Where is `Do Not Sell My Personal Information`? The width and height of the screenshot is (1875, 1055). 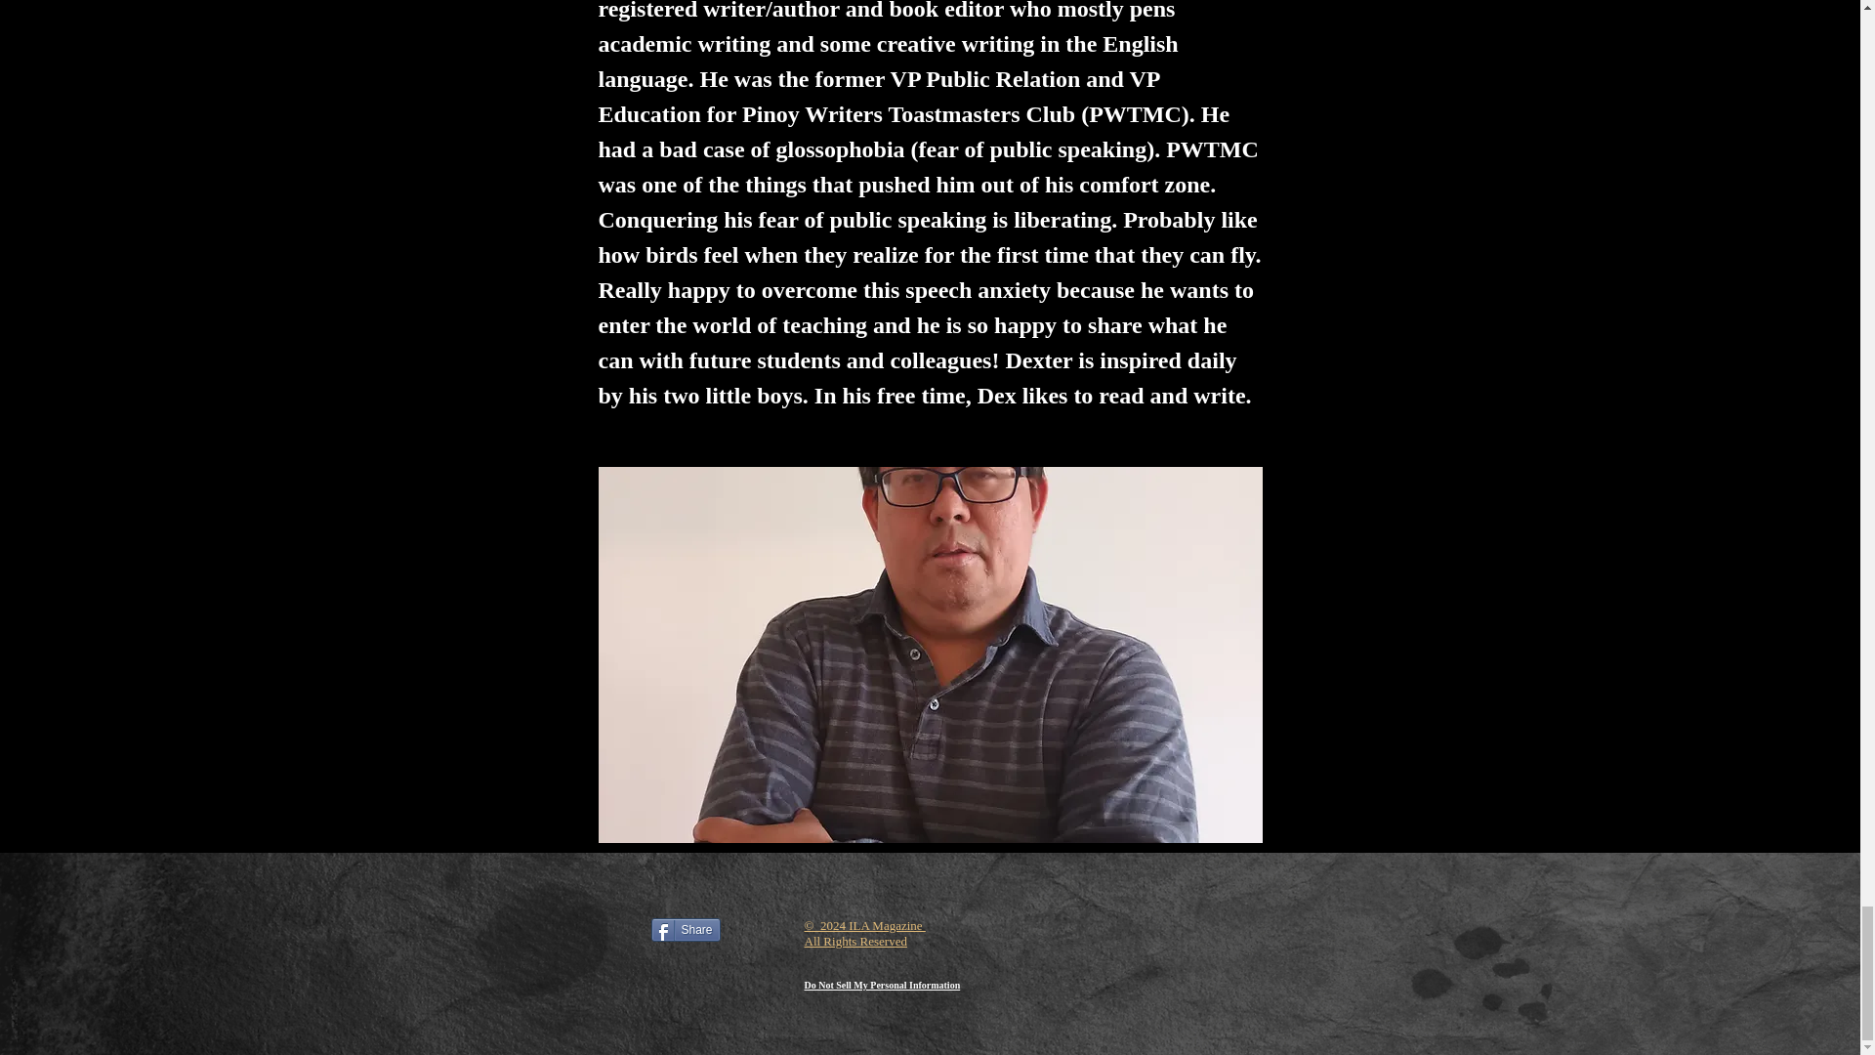 Do Not Sell My Personal Information is located at coordinates (882, 986).